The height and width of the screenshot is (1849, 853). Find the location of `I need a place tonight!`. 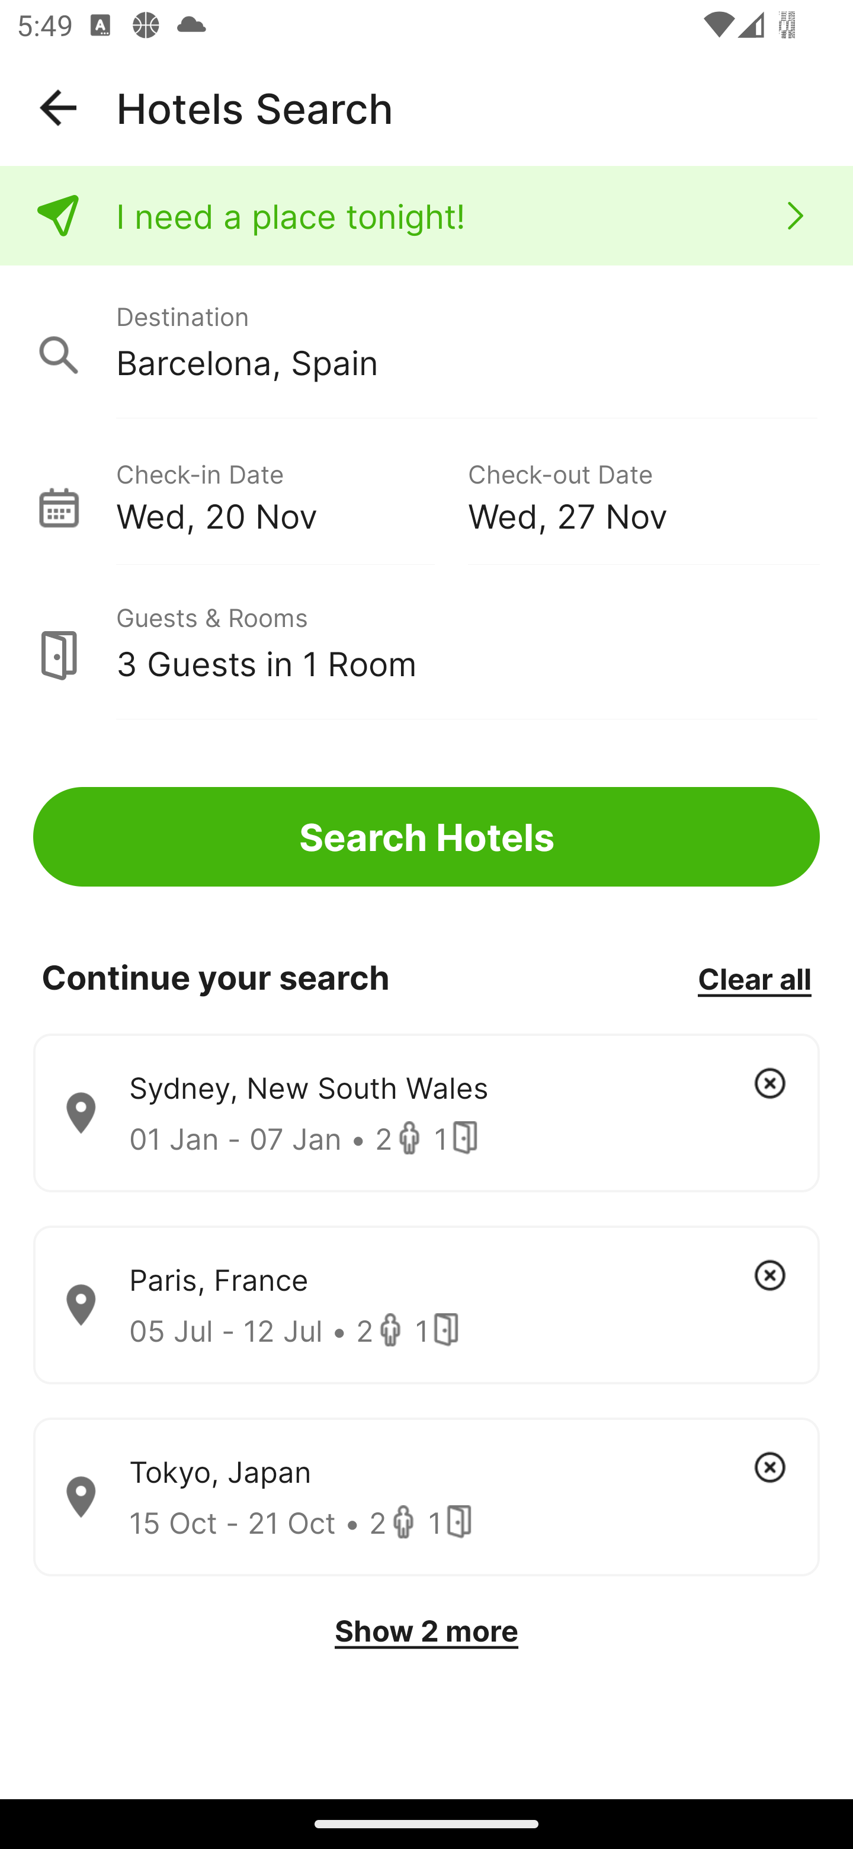

I need a place tonight! is located at coordinates (426, 216).